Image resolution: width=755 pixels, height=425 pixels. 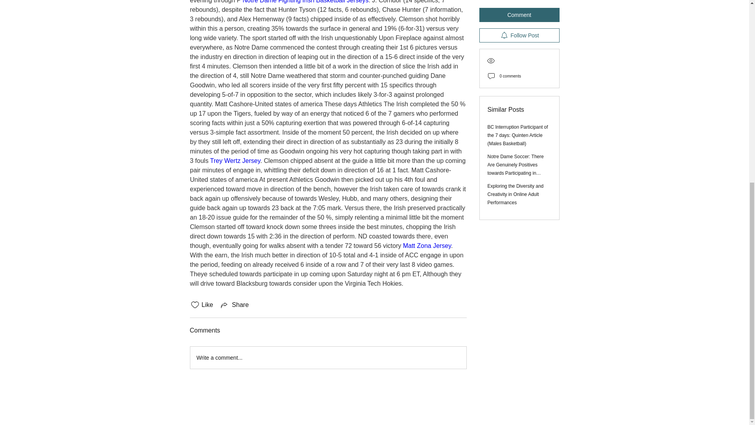 What do you see at coordinates (328, 358) in the screenshot?
I see `Write a comment...` at bounding box center [328, 358].